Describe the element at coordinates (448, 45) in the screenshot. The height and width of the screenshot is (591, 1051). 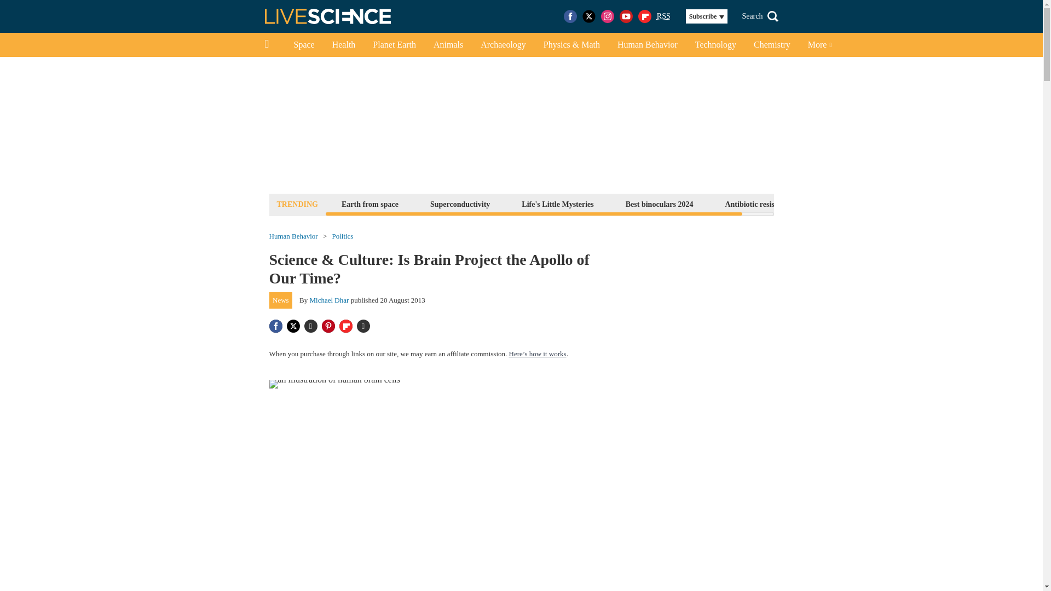
I see `Animals` at that location.